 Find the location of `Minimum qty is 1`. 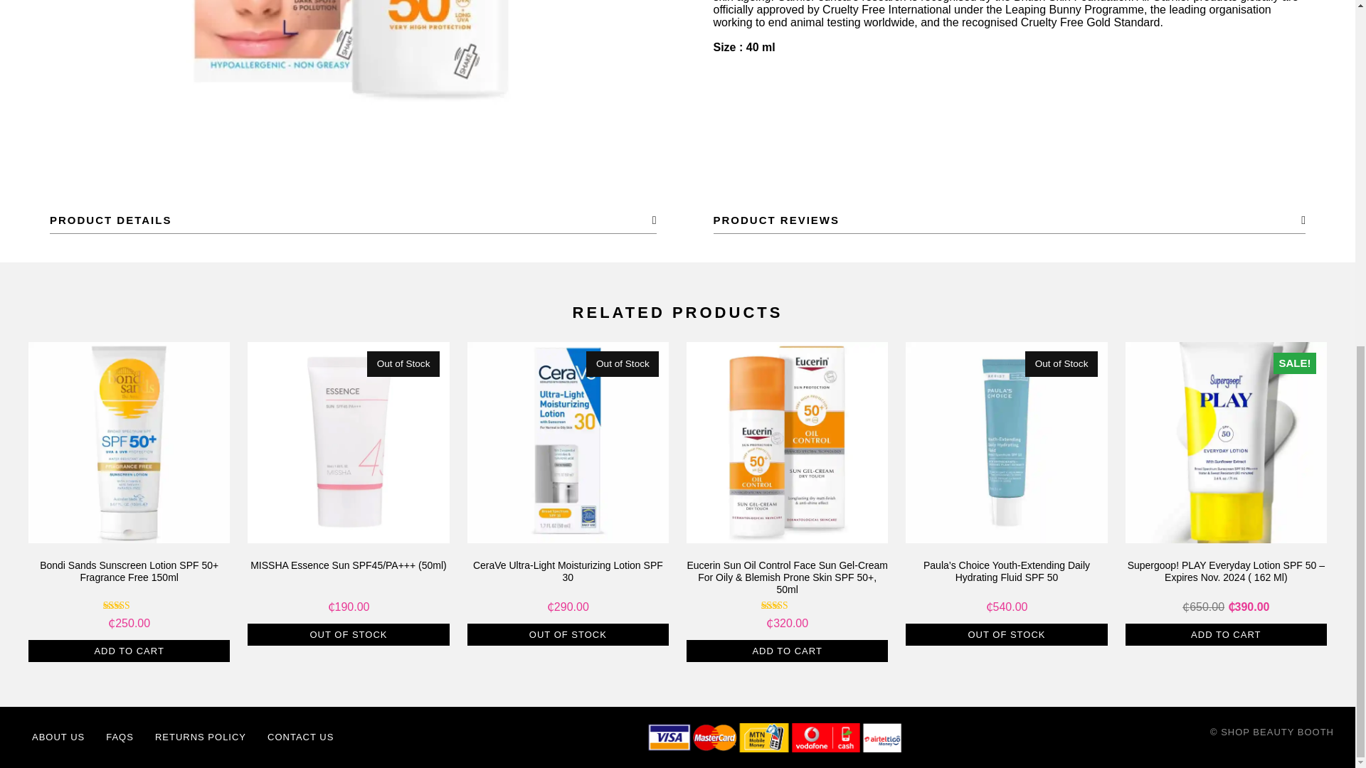

Minimum qty is 1 is located at coordinates (568, 634).